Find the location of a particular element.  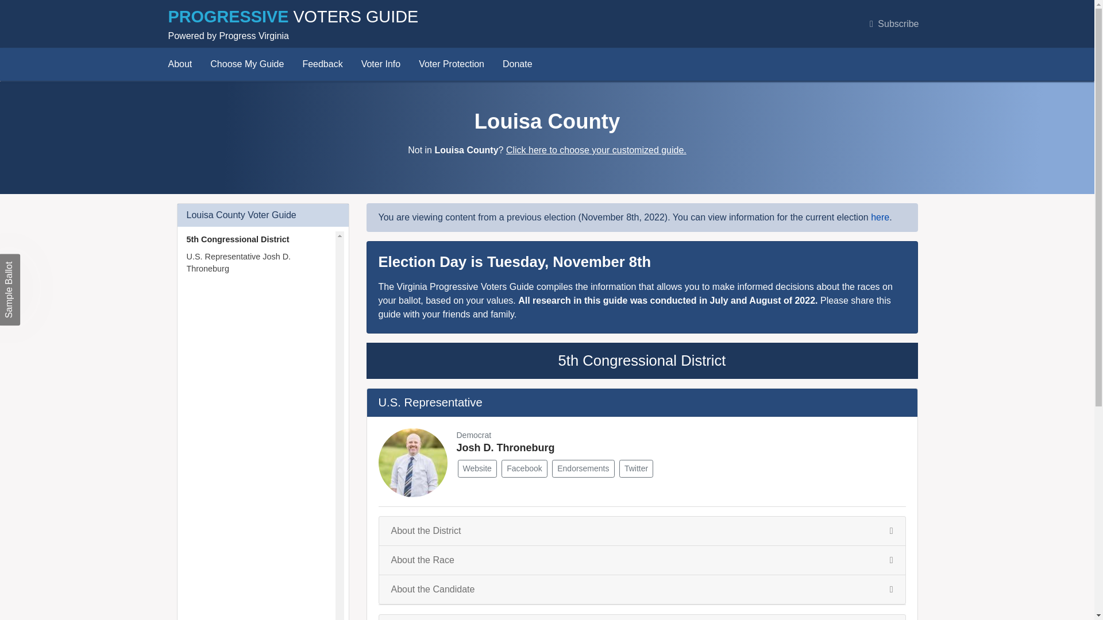

  Subscribe is located at coordinates (894, 24).